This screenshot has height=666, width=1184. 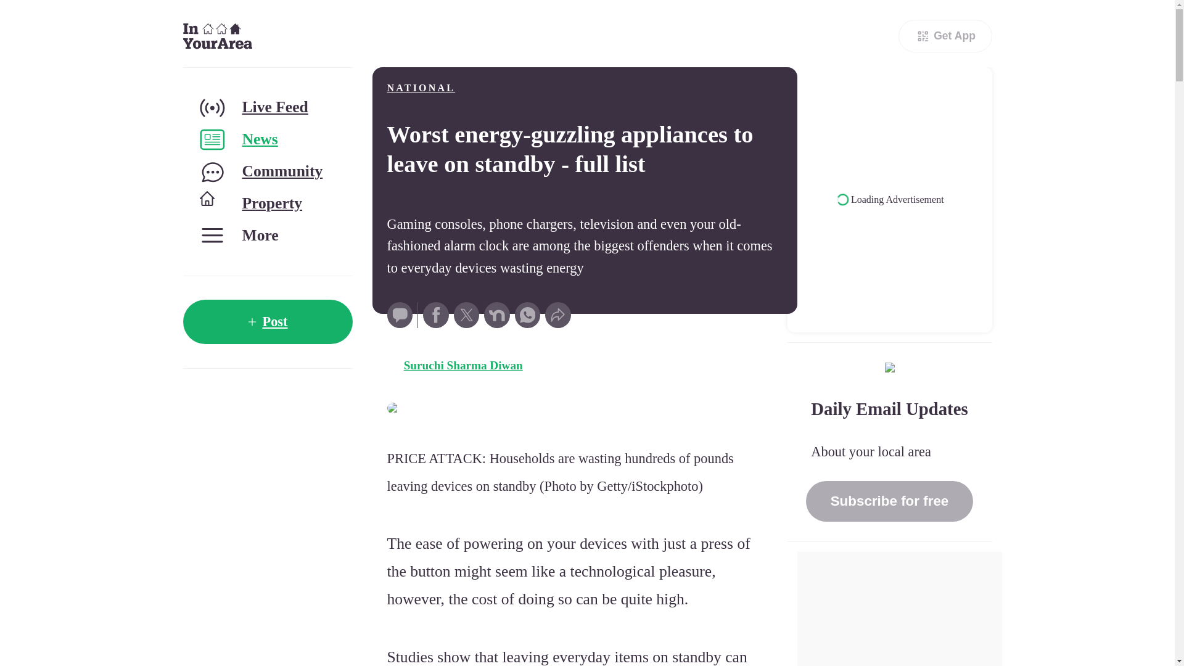 What do you see at coordinates (400, 315) in the screenshot?
I see `Social Button` at bounding box center [400, 315].